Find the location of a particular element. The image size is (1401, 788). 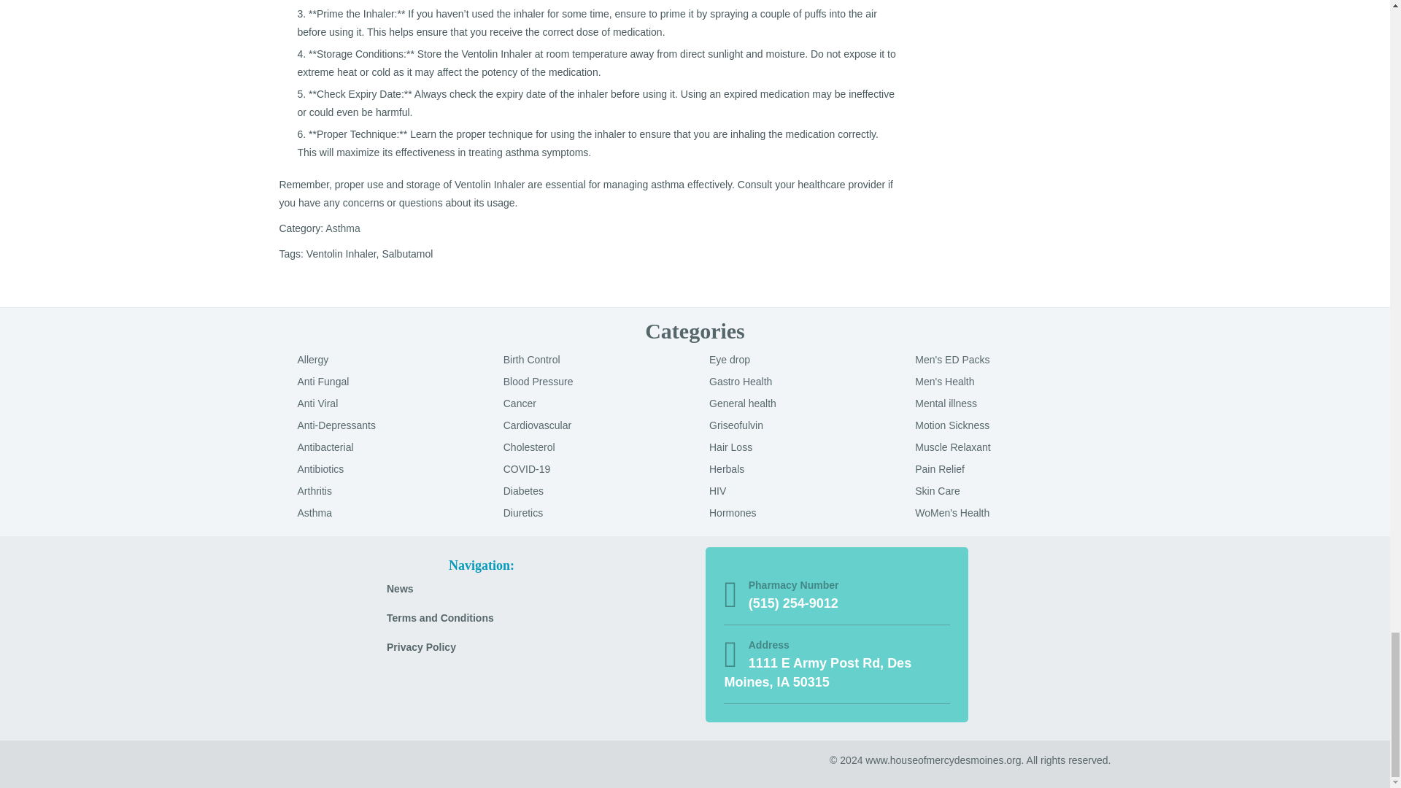

General health is located at coordinates (742, 403).